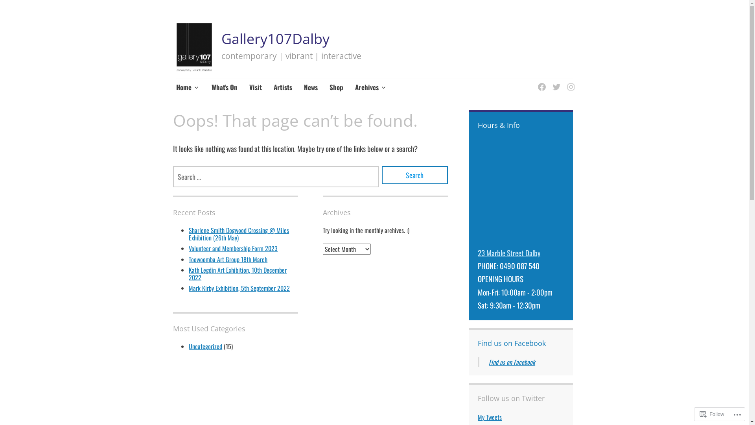 The width and height of the screenshot is (755, 425). I want to click on Home, so click(188, 88).